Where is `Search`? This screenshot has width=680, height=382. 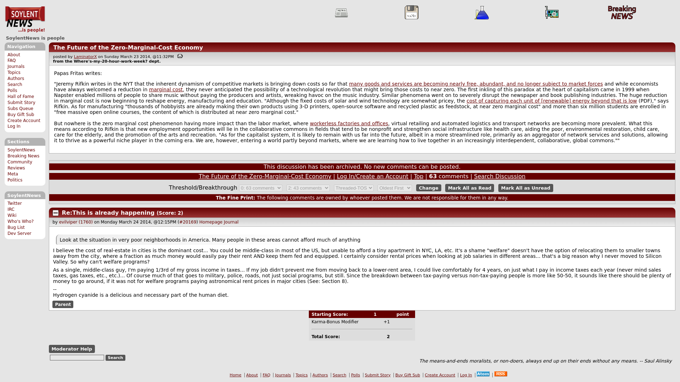 Search is located at coordinates (115, 358).